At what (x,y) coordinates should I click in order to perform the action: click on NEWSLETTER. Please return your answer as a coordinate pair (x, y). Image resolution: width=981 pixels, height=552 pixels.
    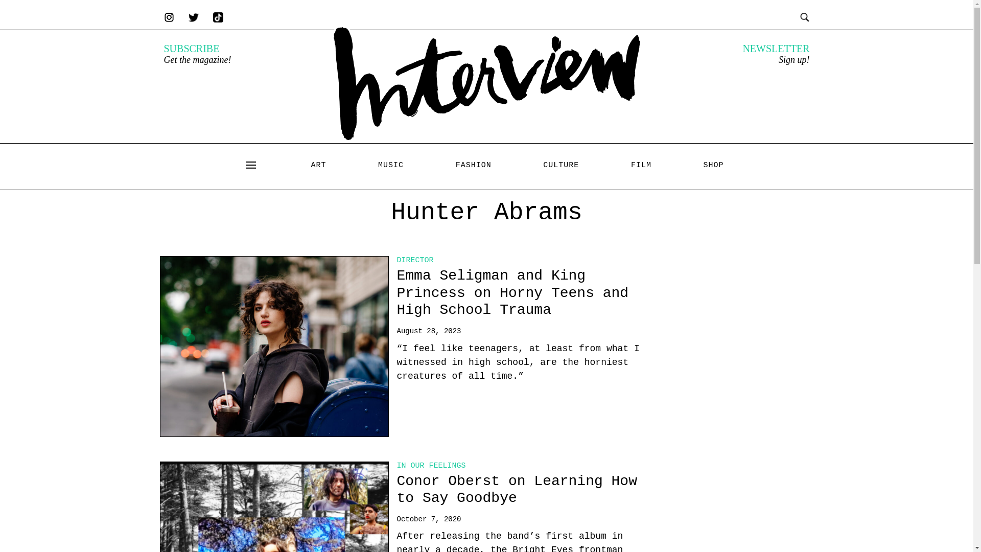
    Looking at the image, I should click on (776, 48).